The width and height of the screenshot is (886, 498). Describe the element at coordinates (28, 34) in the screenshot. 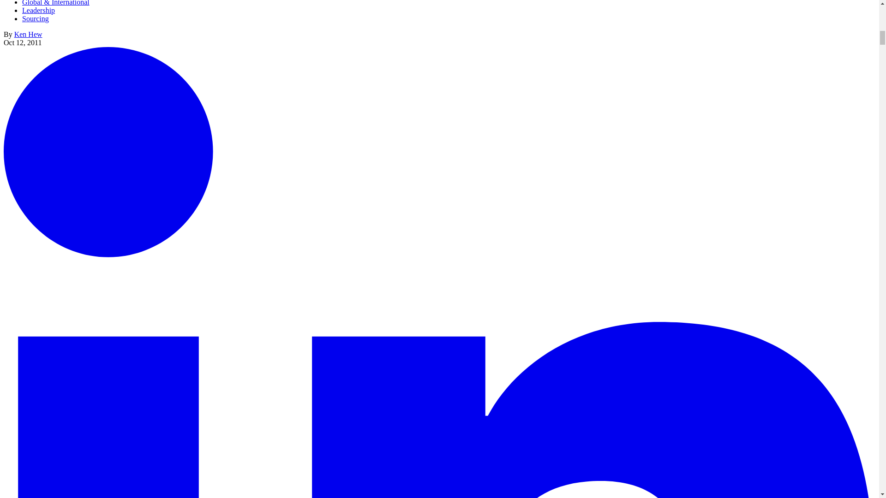

I see `Ken Hew` at that location.